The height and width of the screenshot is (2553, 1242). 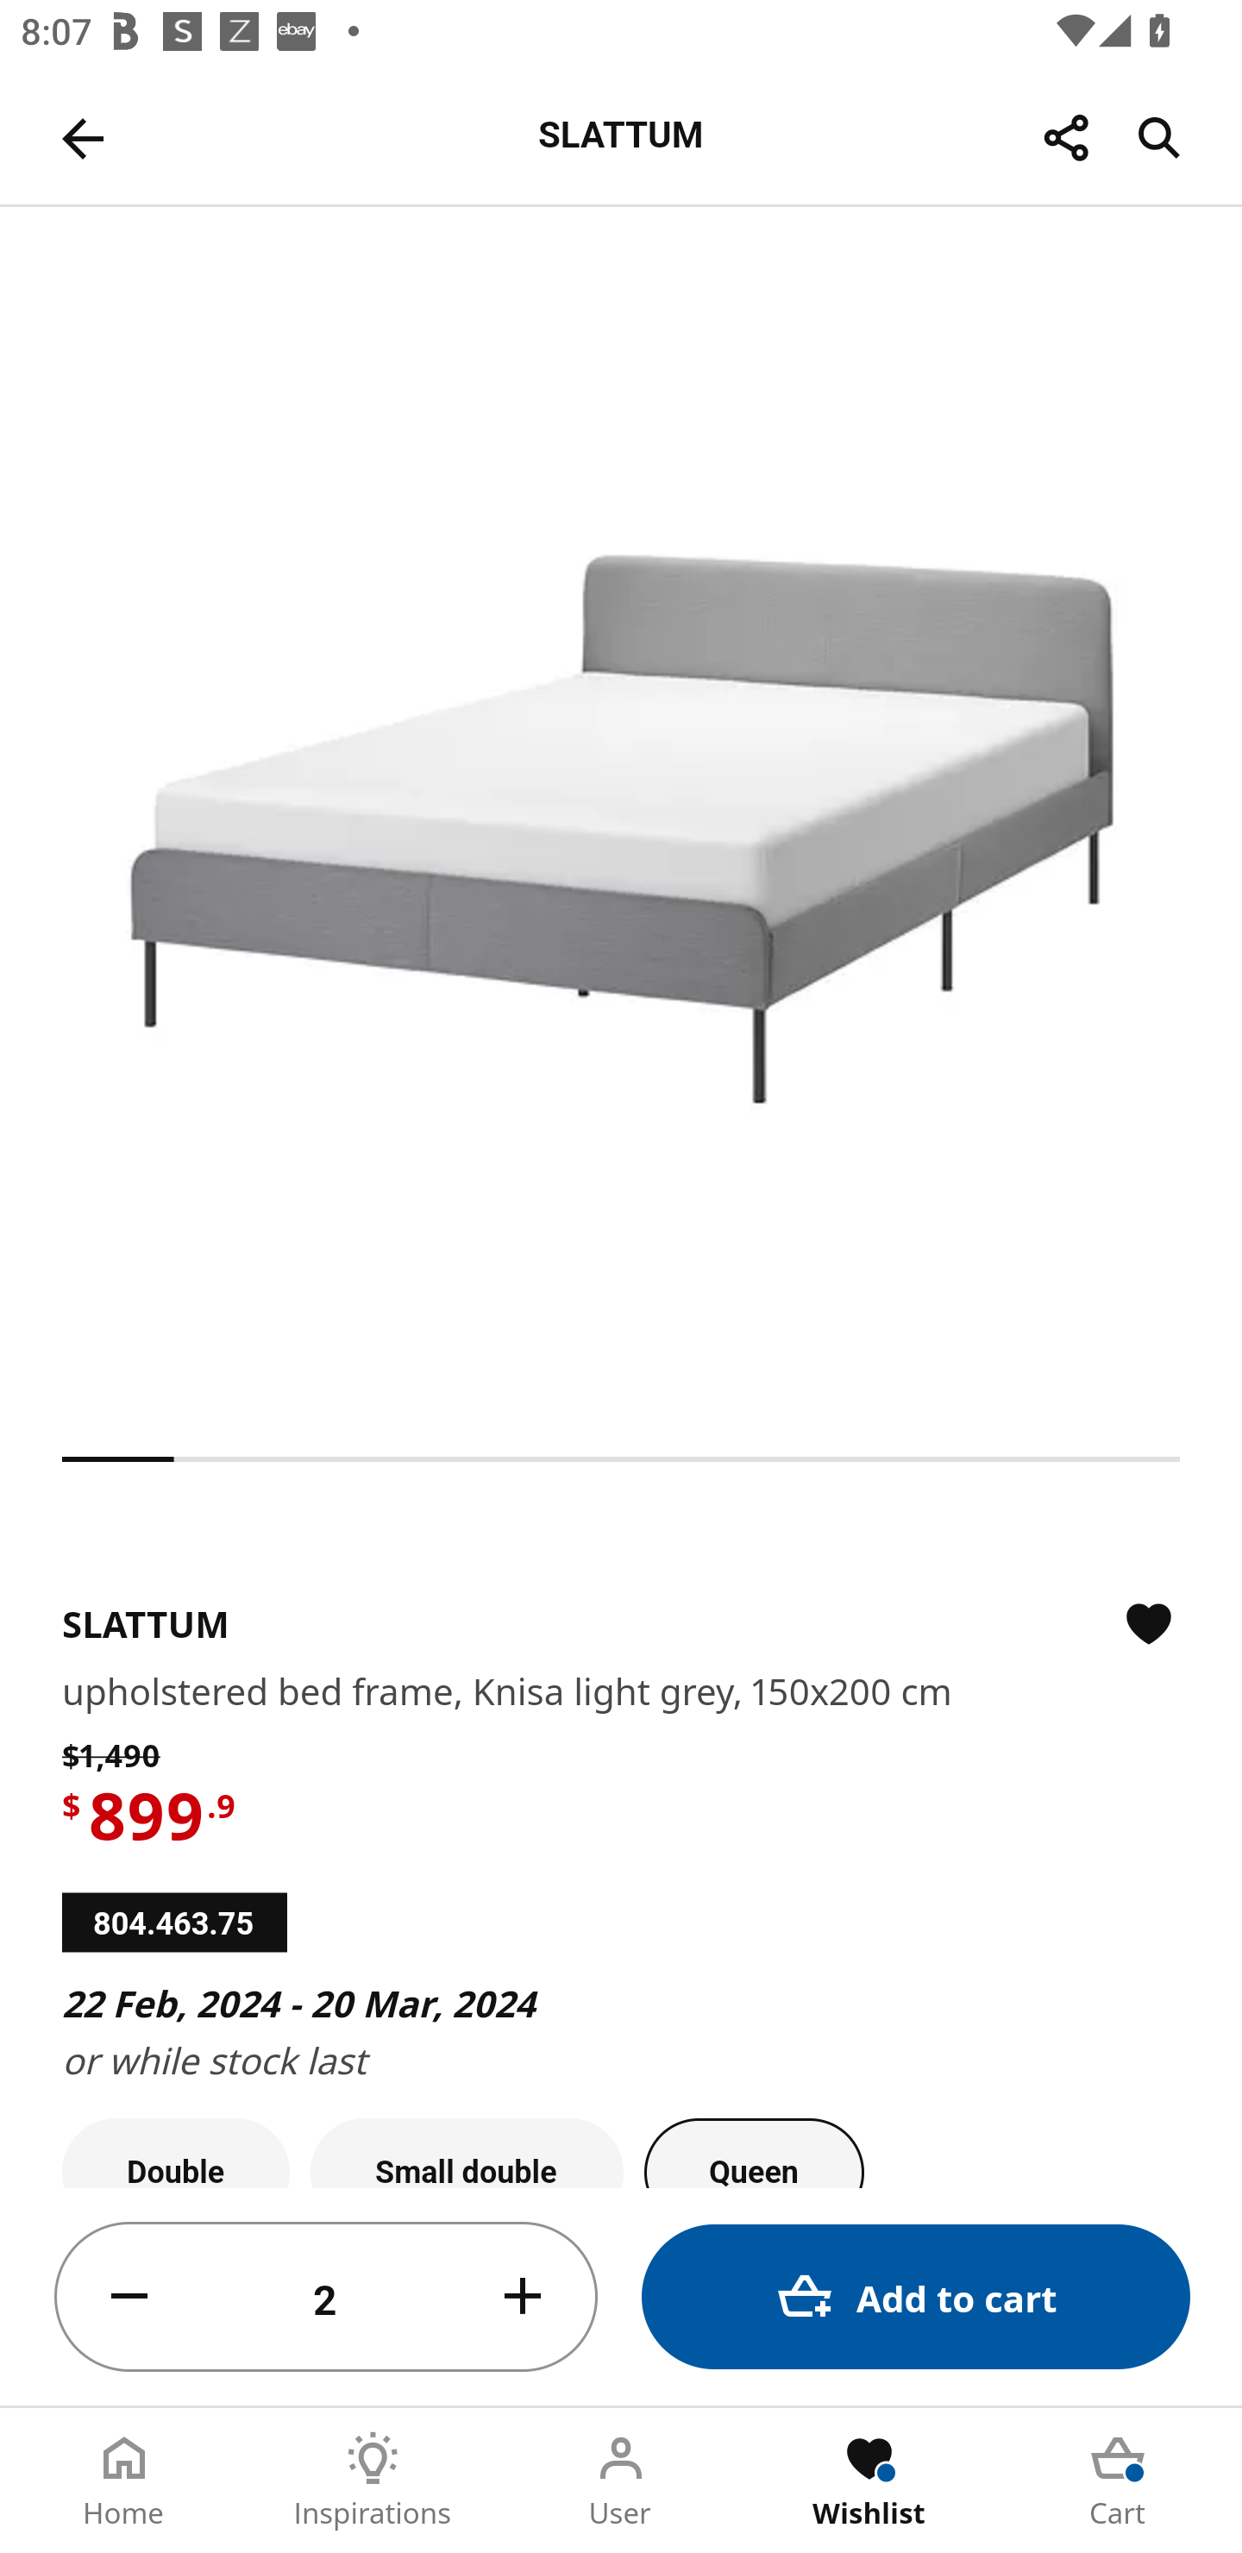 I want to click on Cart
Tab 5 of 5, so click(x=1118, y=2481).